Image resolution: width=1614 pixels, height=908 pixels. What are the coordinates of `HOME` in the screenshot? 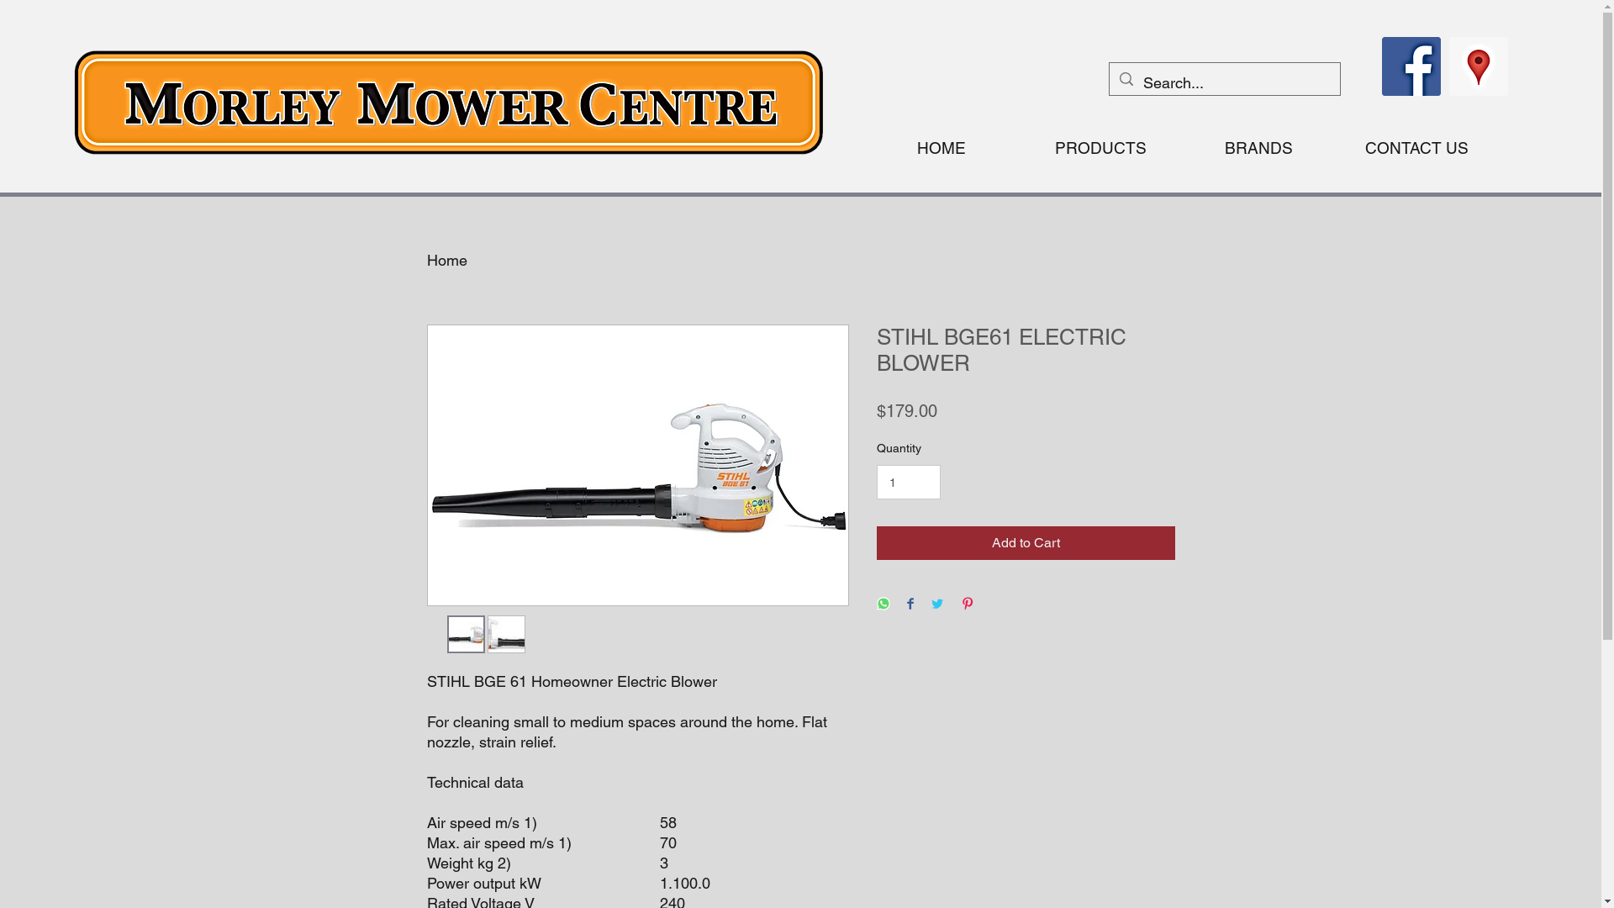 It's located at (941, 148).